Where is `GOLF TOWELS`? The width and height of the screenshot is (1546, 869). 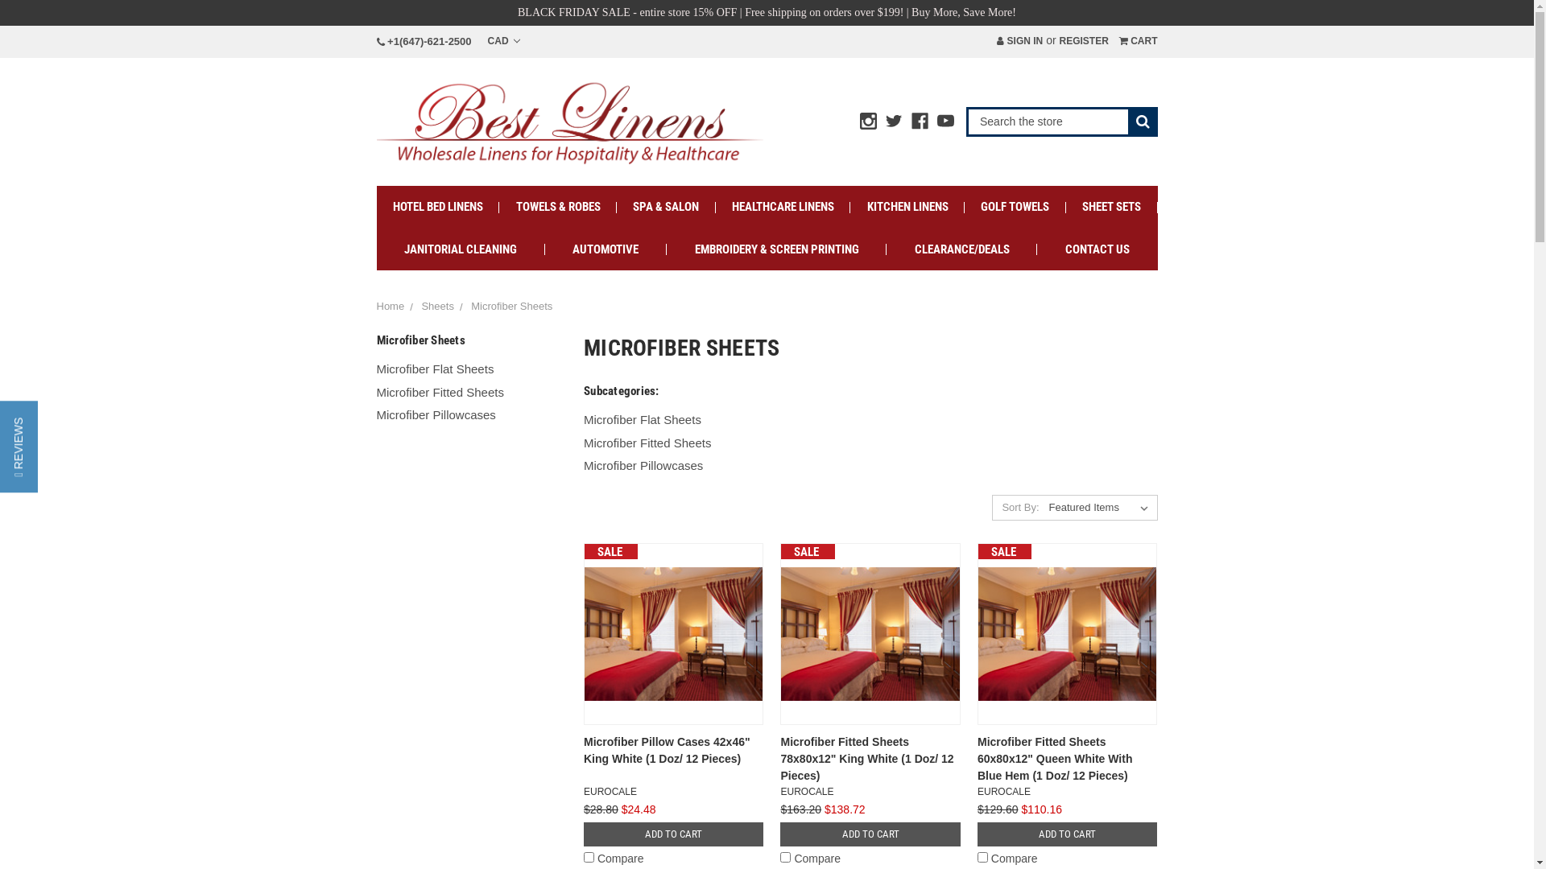
GOLF TOWELS is located at coordinates (1015, 208).